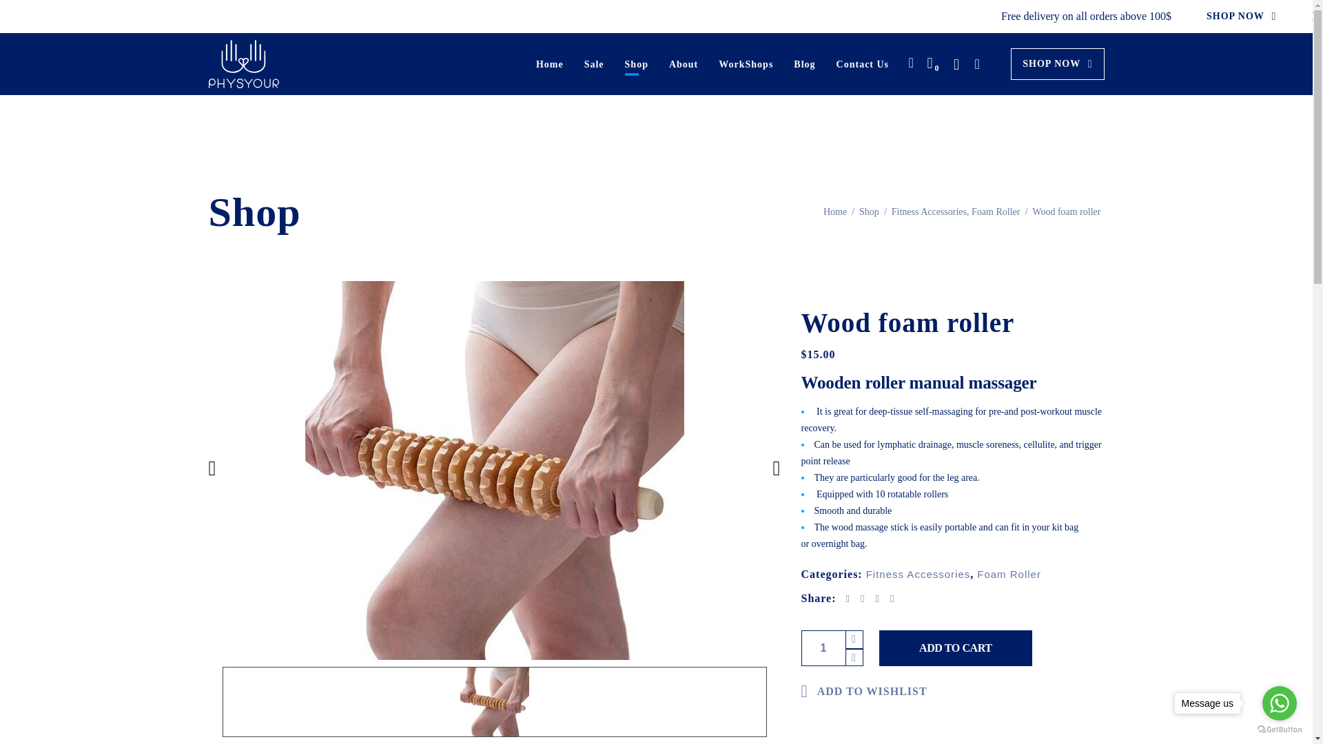  I want to click on Shop, so click(637, 63).